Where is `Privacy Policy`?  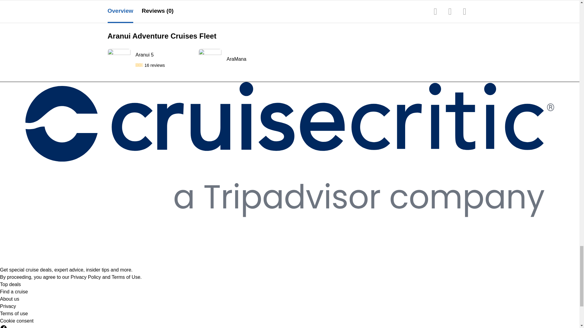 Privacy Policy is located at coordinates (86, 277).